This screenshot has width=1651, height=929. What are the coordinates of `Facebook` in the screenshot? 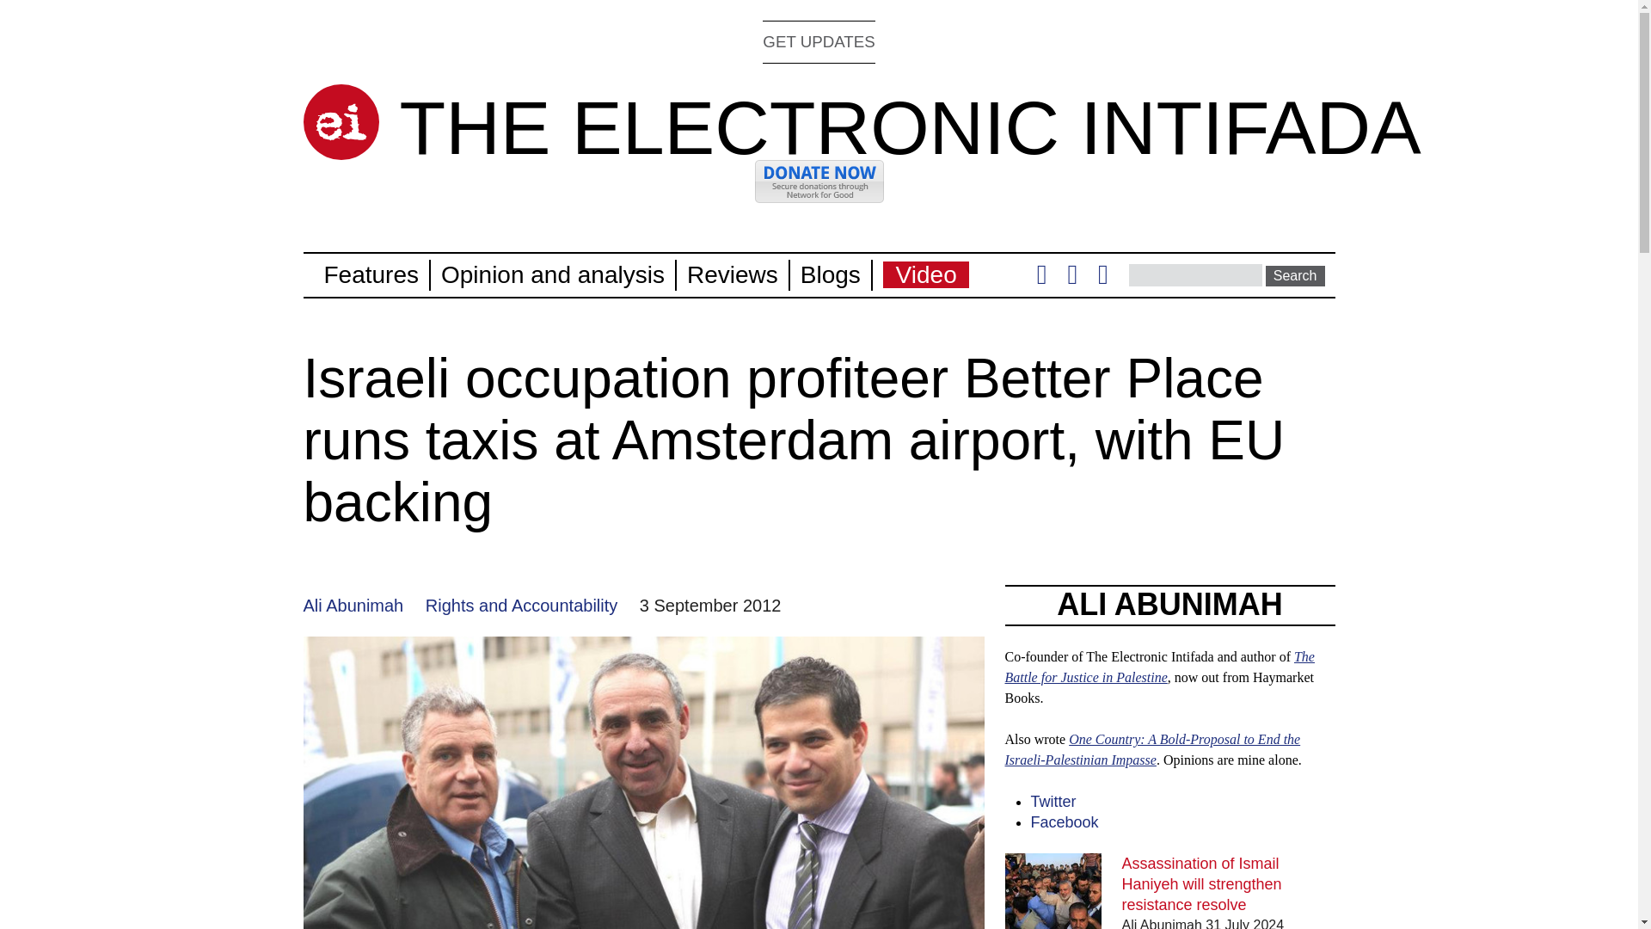 It's located at (1071, 279).